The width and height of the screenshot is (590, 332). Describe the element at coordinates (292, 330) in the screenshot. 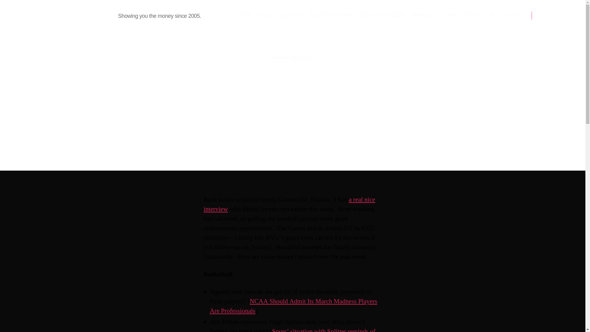

I see `External Link` at that location.